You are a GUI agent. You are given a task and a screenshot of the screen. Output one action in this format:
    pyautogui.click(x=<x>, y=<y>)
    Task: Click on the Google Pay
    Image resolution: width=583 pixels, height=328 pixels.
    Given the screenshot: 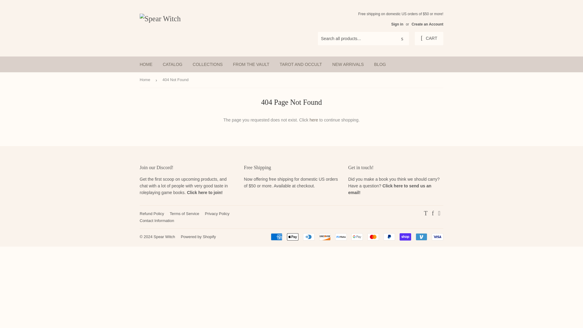 What is the action you would take?
    pyautogui.click(x=357, y=237)
    